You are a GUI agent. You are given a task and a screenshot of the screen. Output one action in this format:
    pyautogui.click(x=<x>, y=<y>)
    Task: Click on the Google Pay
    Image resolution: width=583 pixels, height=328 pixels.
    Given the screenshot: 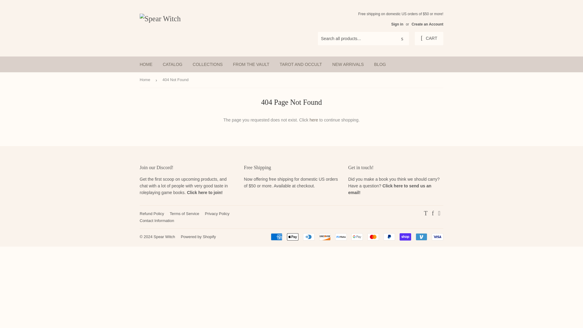 What is the action you would take?
    pyautogui.click(x=357, y=237)
    